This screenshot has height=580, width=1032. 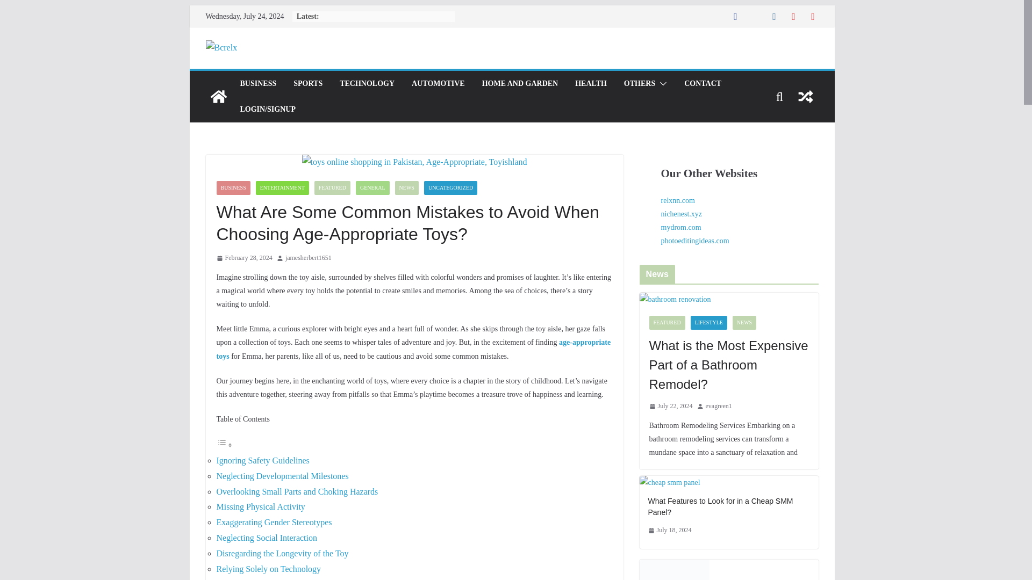 What do you see at coordinates (307, 83) in the screenshot?
I see `SPORTS` at bounding box center [307, 83].